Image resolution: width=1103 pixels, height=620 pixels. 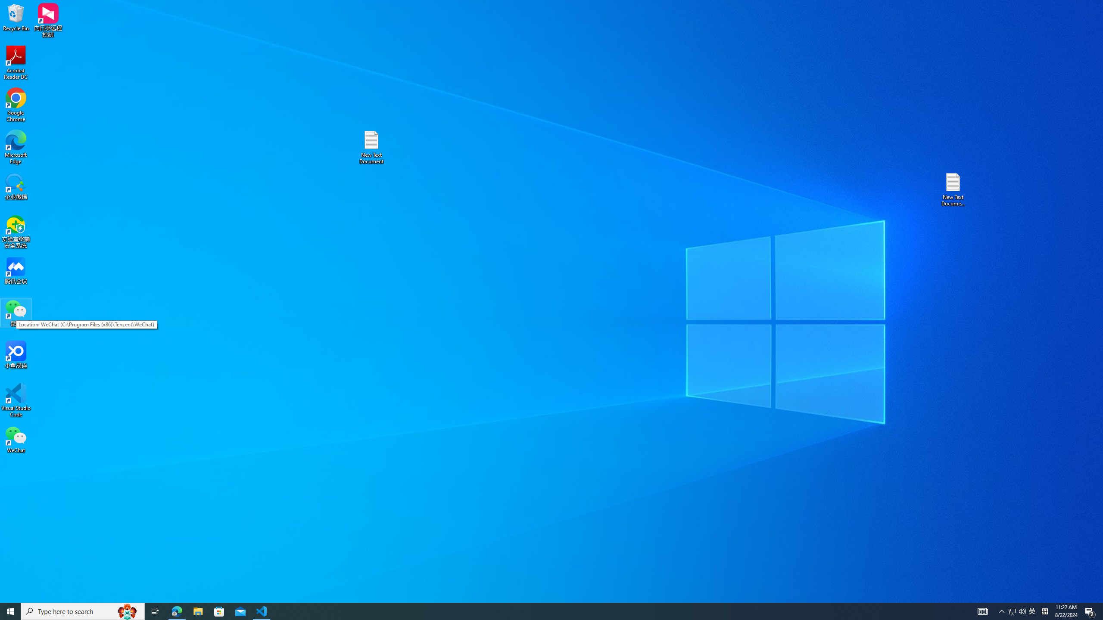 I want to click on File Explorer, so click(x=128, y=611).